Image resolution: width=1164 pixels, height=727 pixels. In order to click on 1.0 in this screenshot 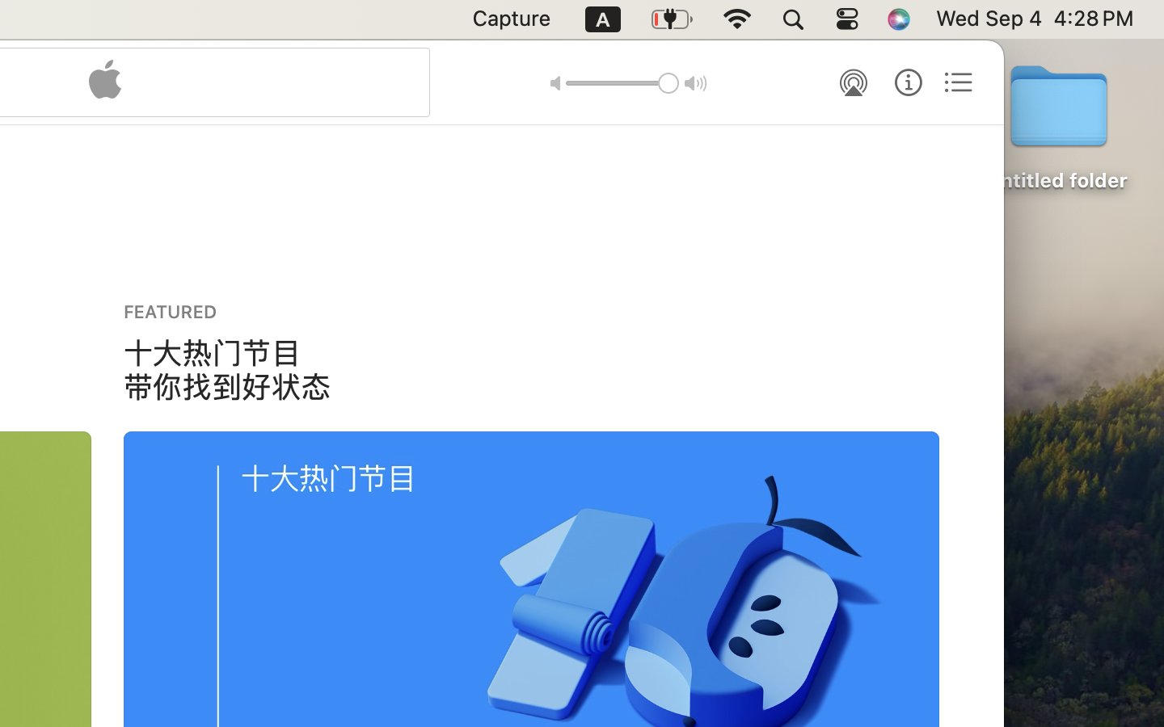, I will do `click(622, 83)`.